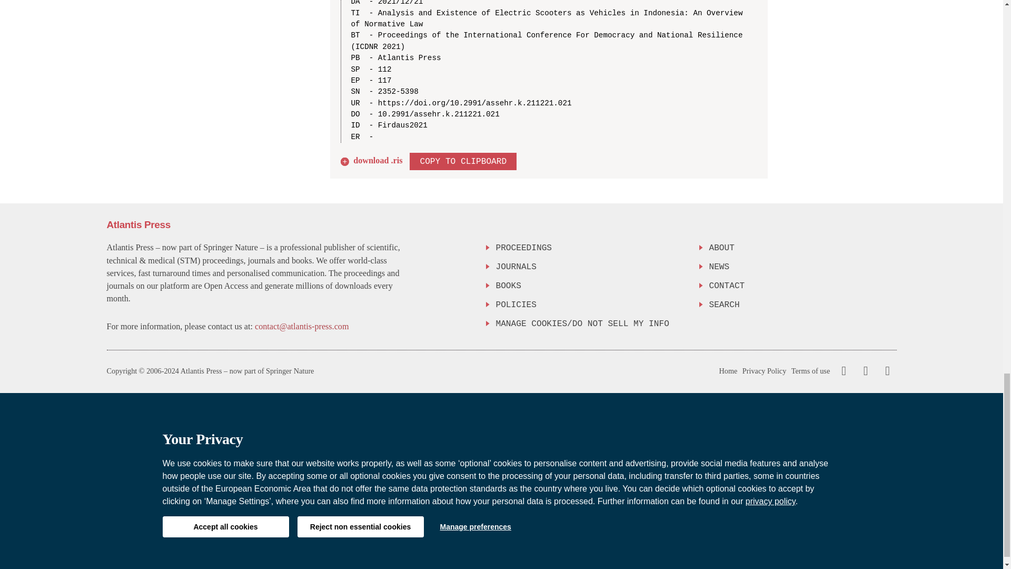 The width and height of the screenshot is (1011, 569). What do you see at coordinates (844, 371) in the screenshot?
I see `Facebook` at bounding box center [844, 371].